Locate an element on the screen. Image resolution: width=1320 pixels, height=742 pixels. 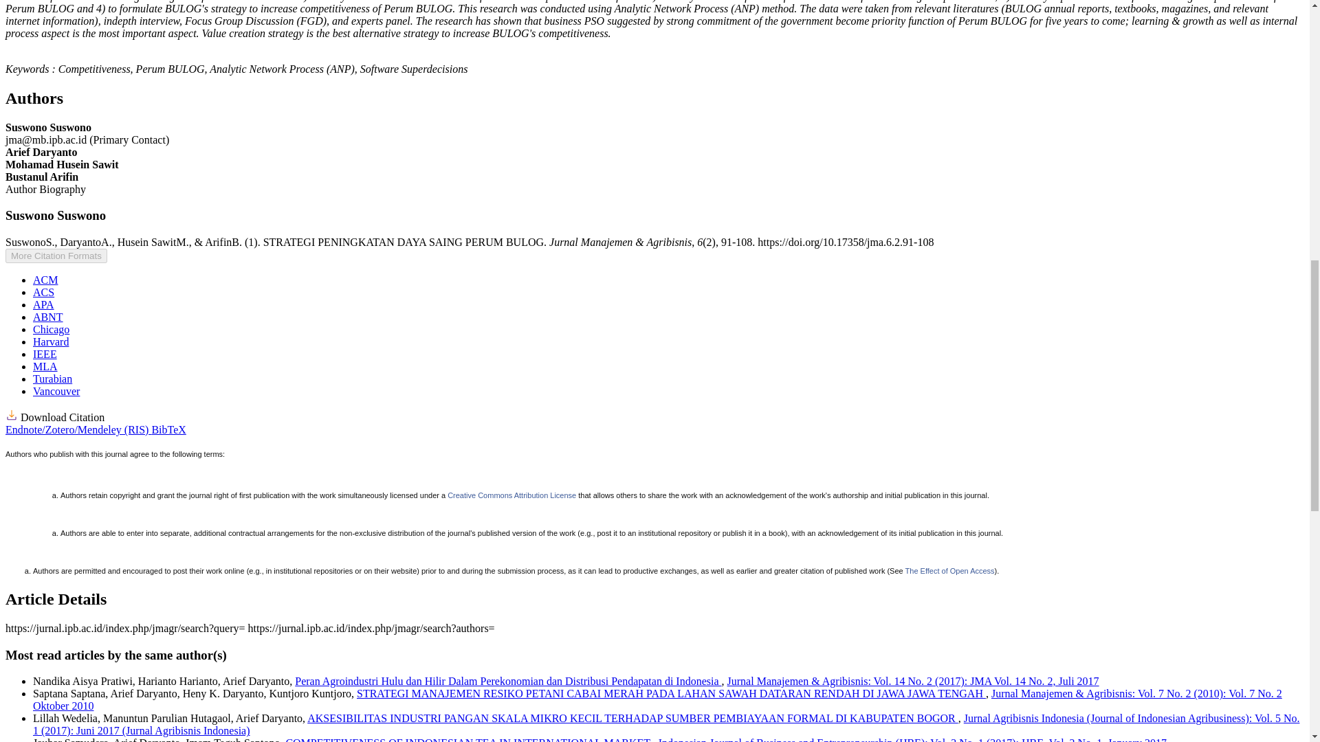
More Citation Formats is located at coordinates (56, 256).